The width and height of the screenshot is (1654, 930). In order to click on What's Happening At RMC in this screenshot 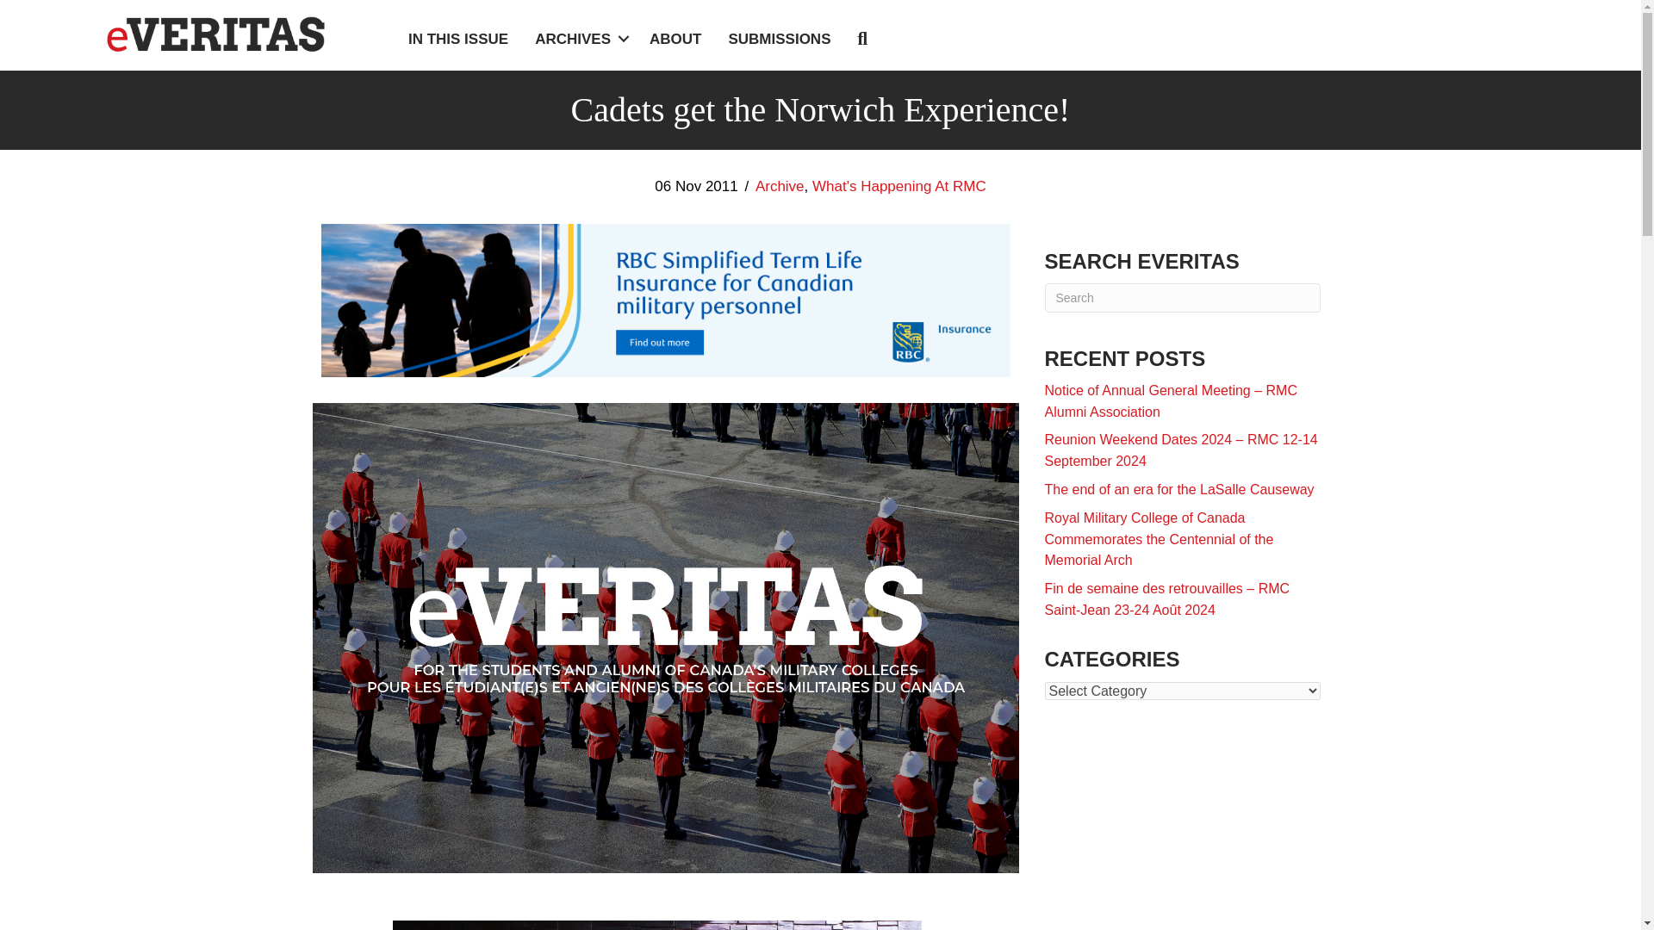, I will do `click(899, 186)`.